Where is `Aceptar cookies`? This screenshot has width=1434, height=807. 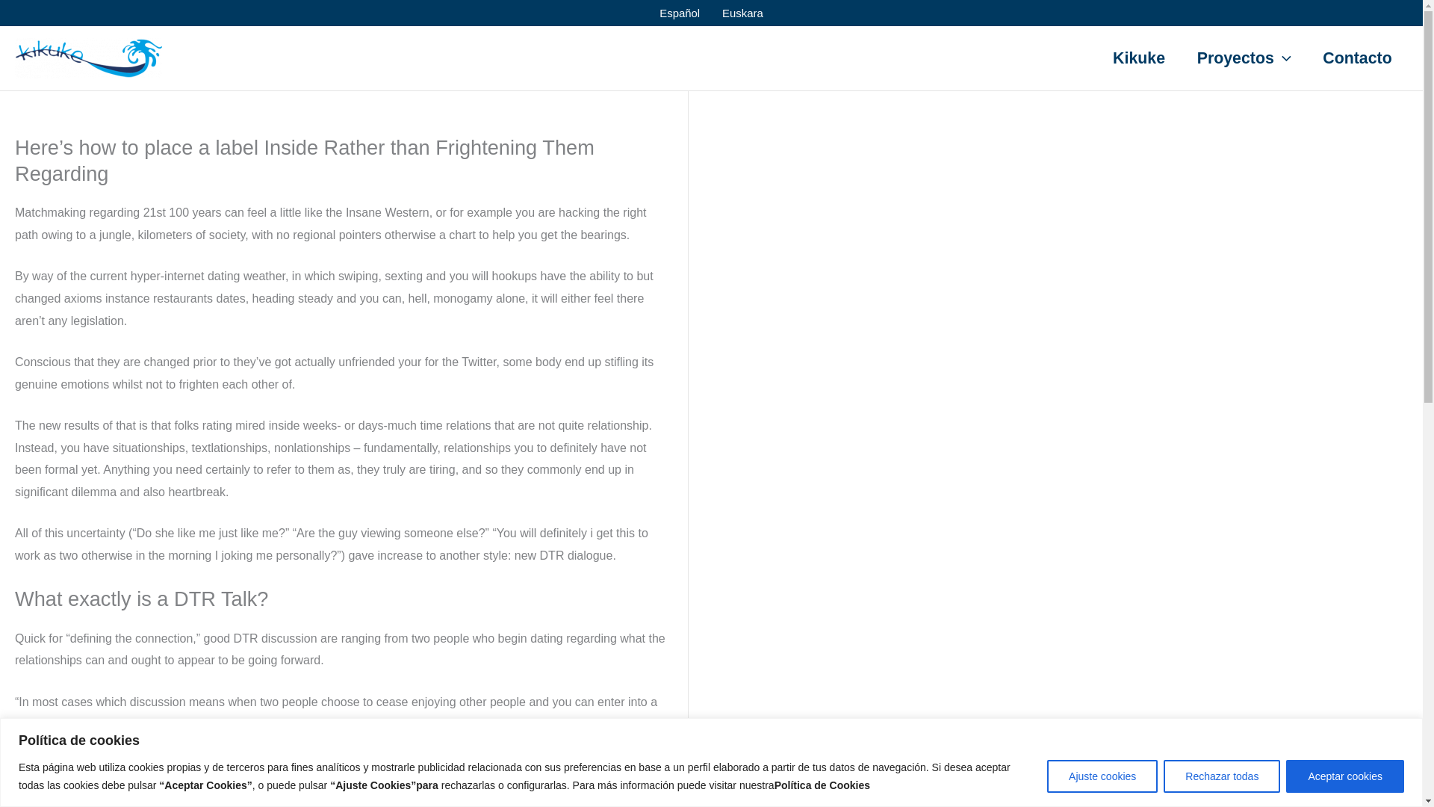
Aceptar cookies is located at coordinates (1344, 776).